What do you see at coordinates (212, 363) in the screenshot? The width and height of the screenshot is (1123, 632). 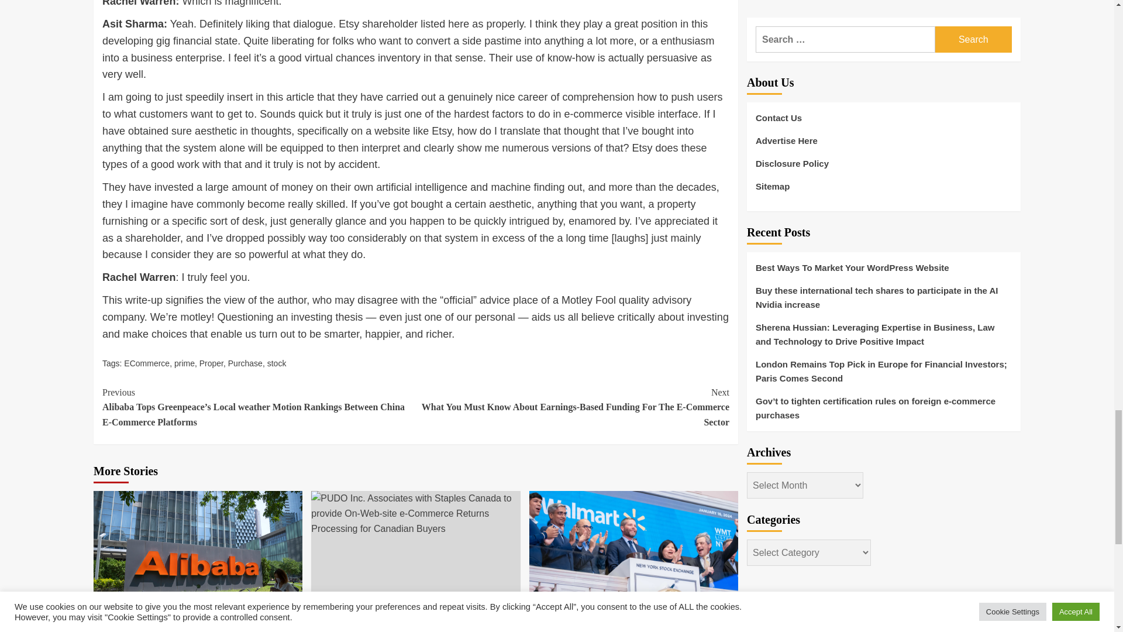 I see `Proper` at bounding box center [212, 363].